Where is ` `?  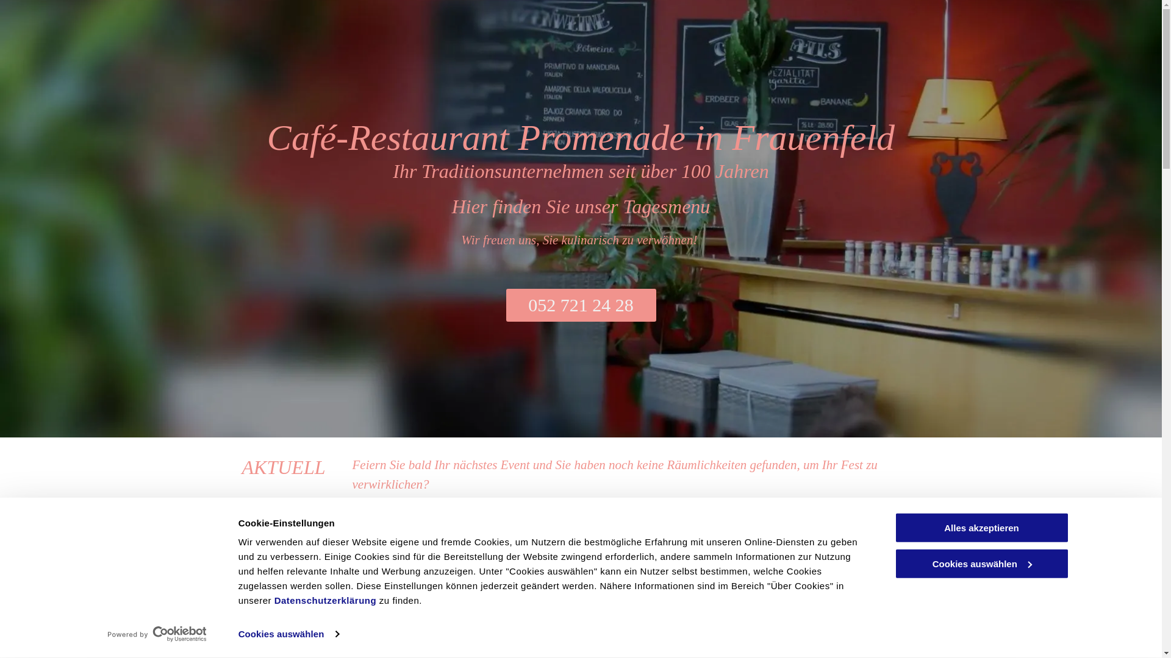
  is located at coordinates (559, 605).